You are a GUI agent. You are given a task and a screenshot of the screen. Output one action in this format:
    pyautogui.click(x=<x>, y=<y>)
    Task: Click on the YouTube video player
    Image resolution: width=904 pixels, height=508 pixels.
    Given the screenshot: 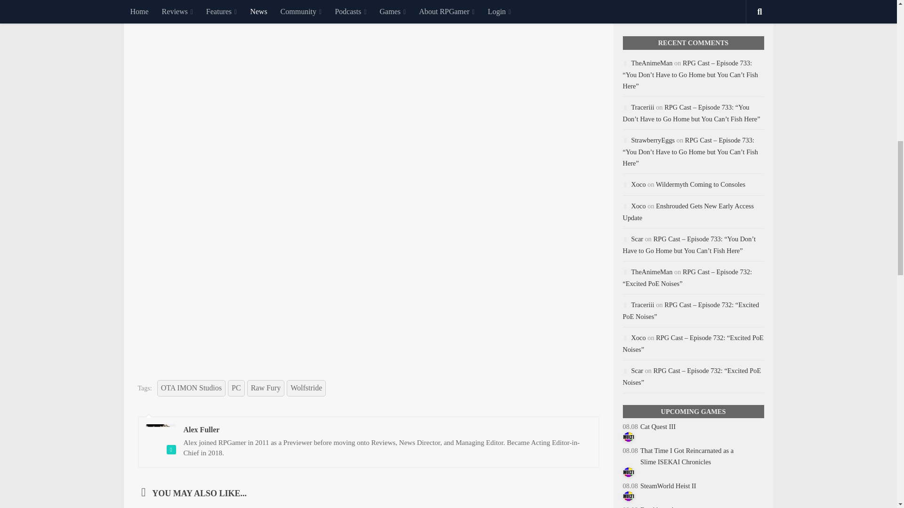 What is the action you would take?
    pyautogui.click(x=368, y=21)
    